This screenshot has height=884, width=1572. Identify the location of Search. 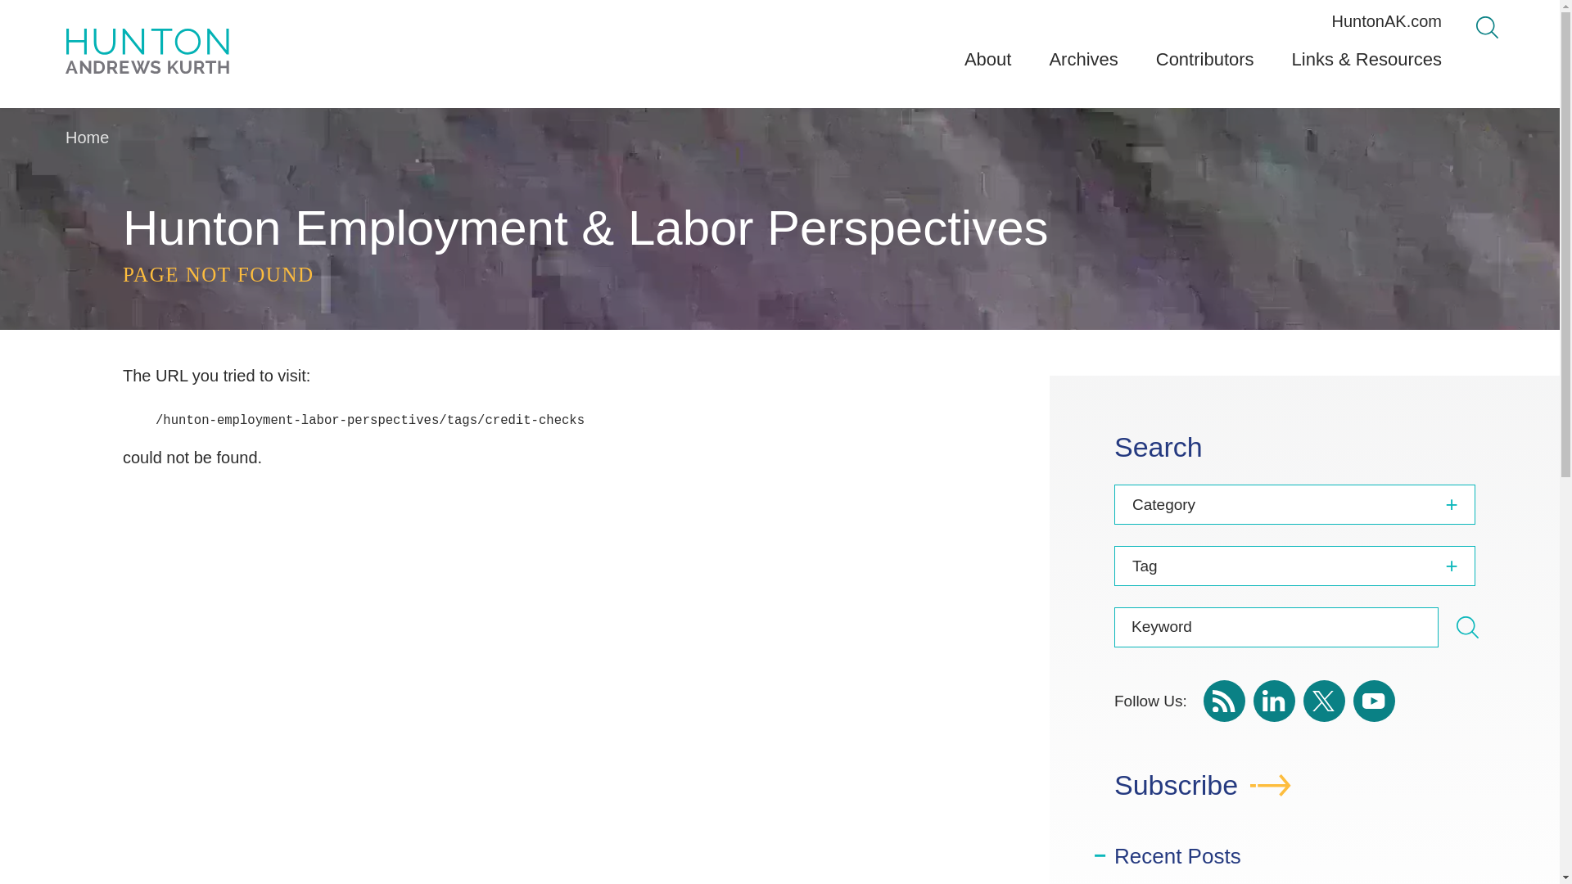
(1467, 627).